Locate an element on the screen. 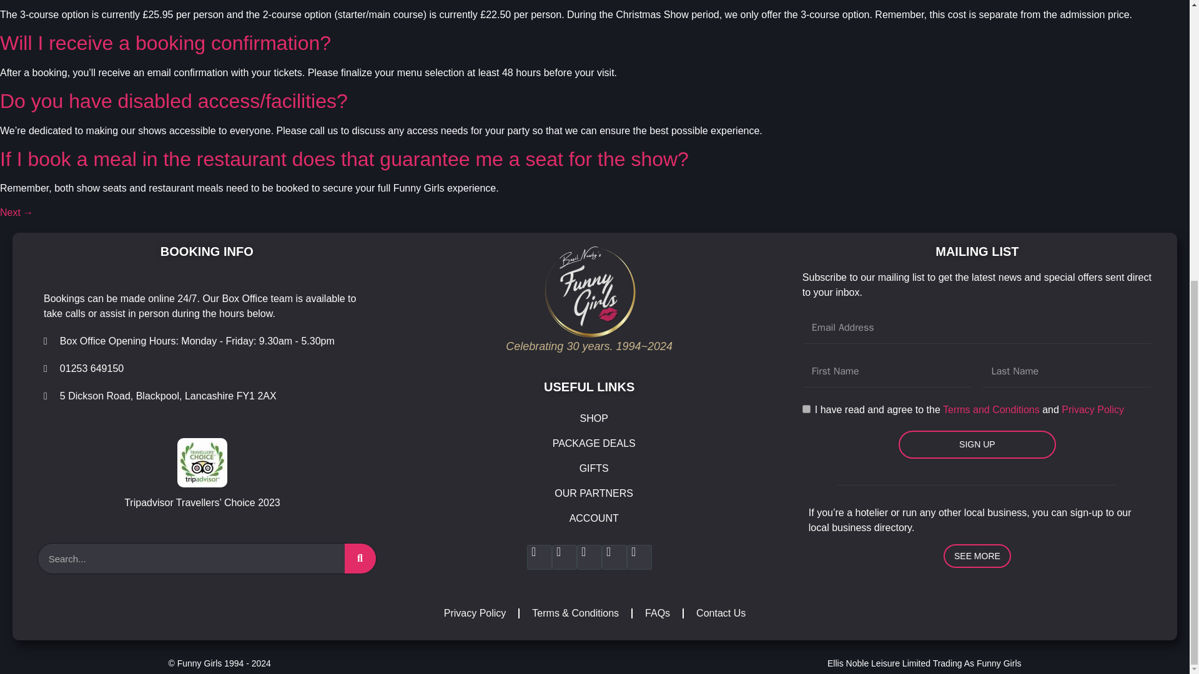 The image size is (1199, 674). OUR PARTNERS is located at coordinates (593, 494).